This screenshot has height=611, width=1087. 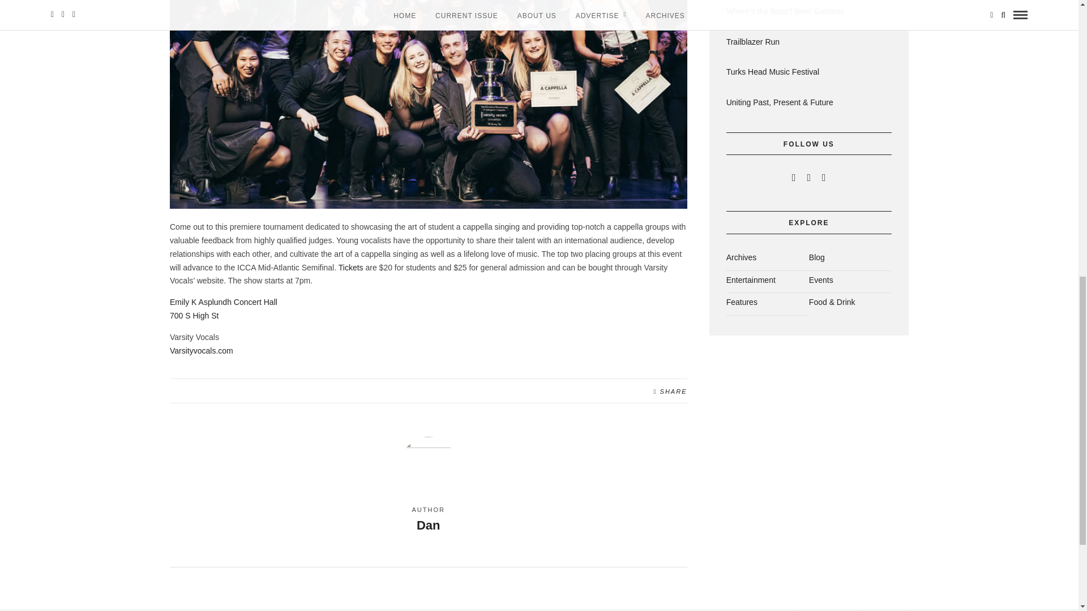 What do you see at coordinates (808, 42) in the screenshot?
I see `Trailblazer Run` at bounding box center [808, 42].